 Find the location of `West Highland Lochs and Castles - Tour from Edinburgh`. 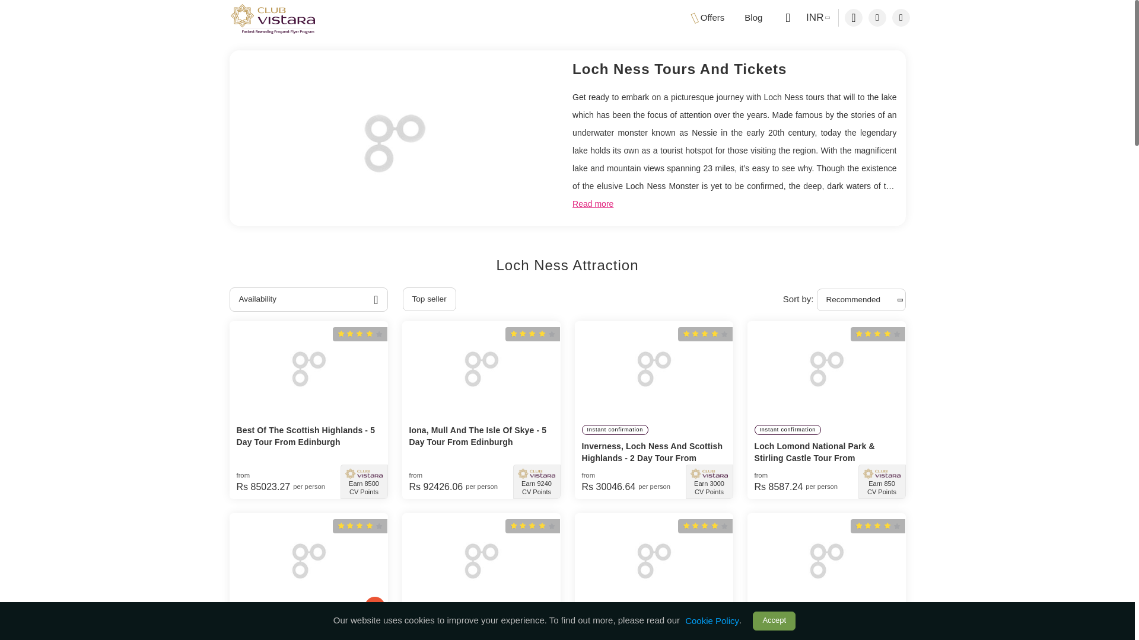

West Highland Lochs and Castles - Tour from Edinburgh is located at coordinates (481, 561).